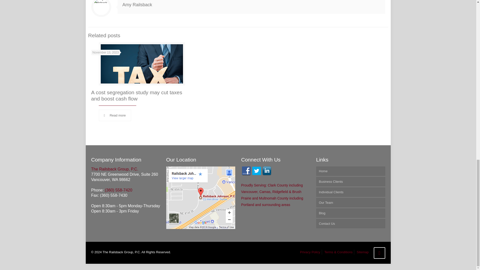 This screenshot has width=480, height=270. I want to click on LinkedIn, so click(267, 171).